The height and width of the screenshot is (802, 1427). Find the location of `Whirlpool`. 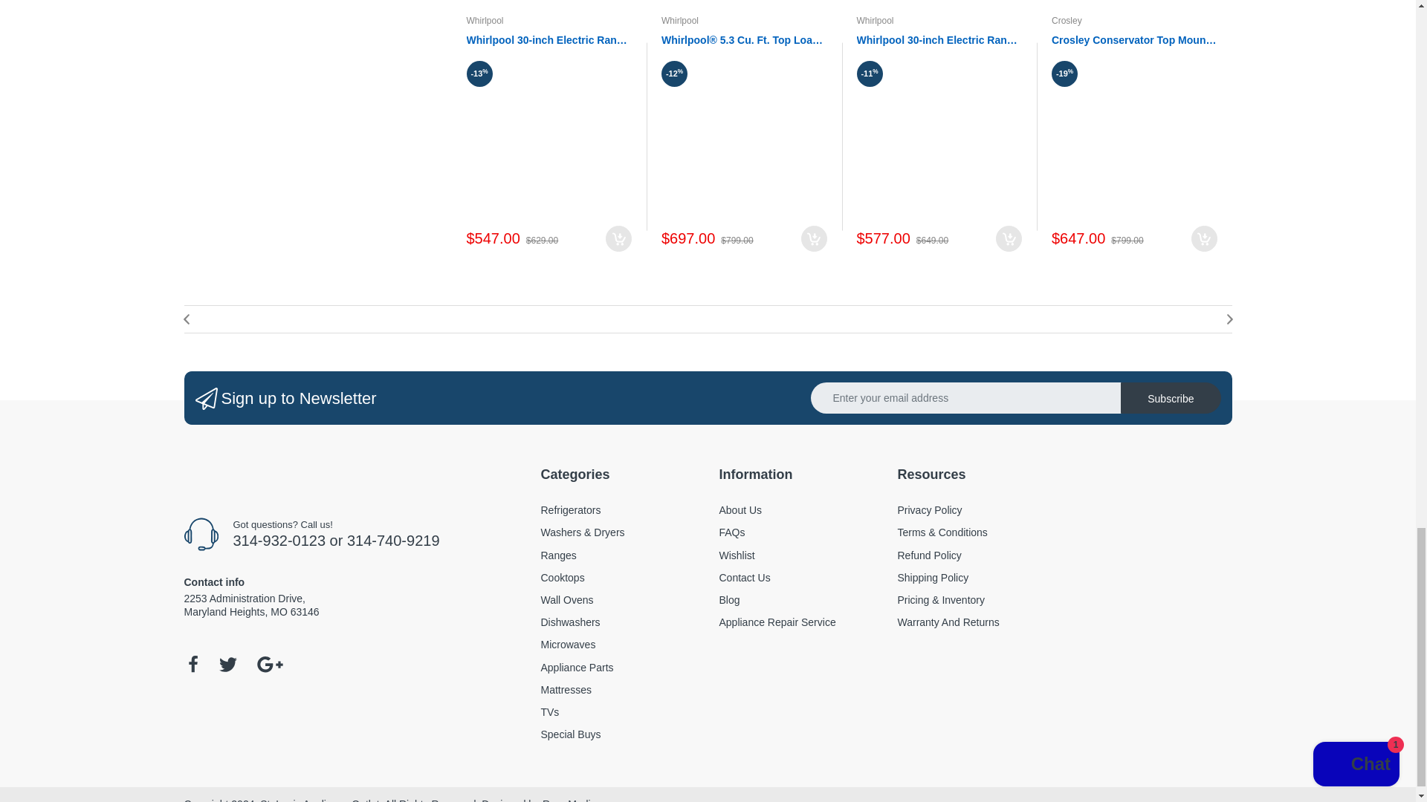

Whirlpool is located at coordinates (680, 20).